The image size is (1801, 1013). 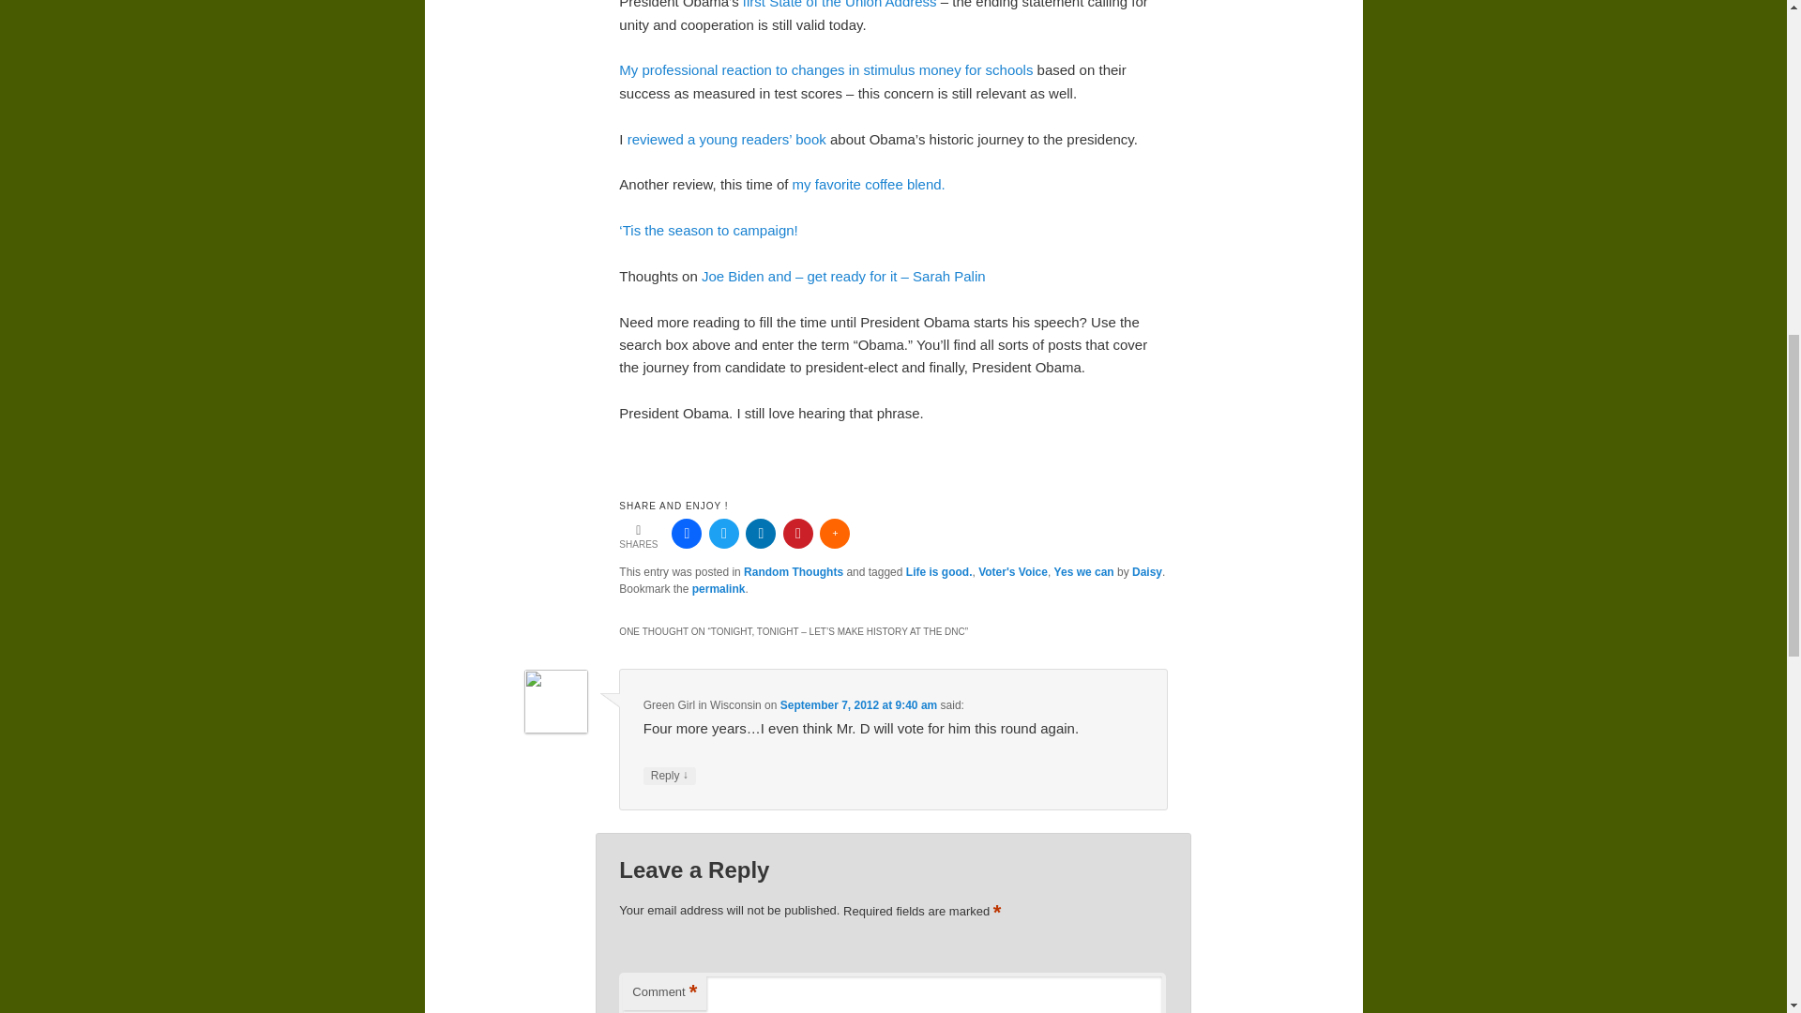 What do you see at coordinates (1013, 571) in the screenshot?
I see `Voter's Voice` at bounding box center [1013, 571].